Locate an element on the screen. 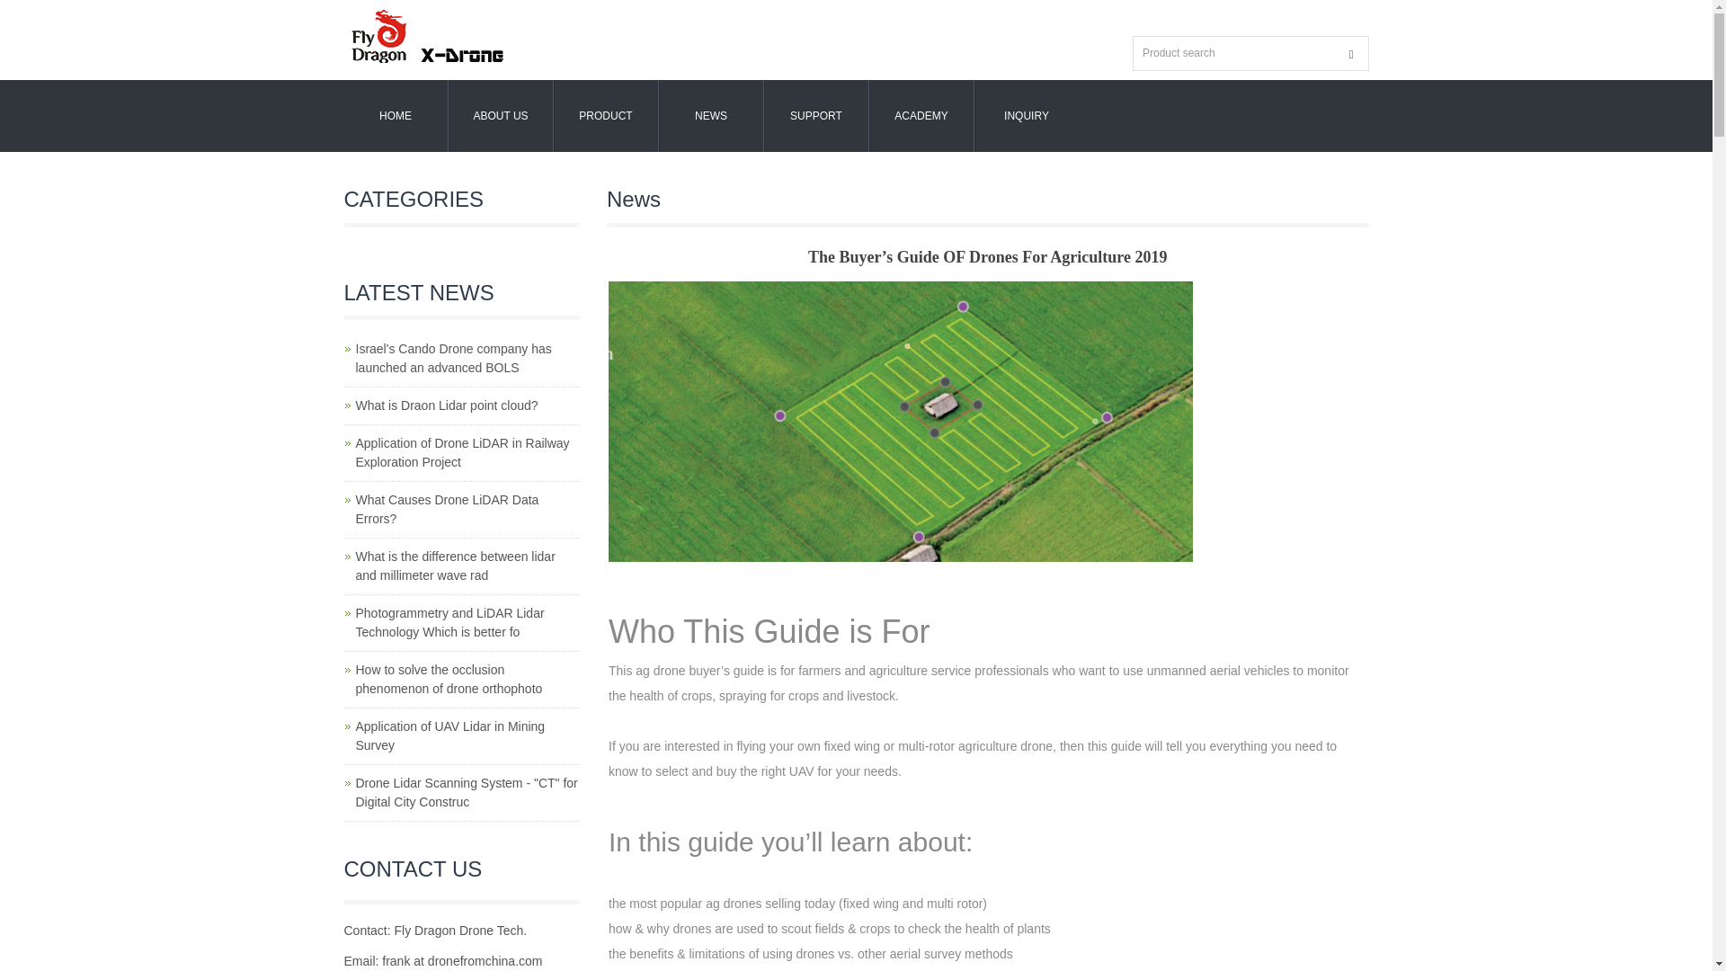  PRODUCT is located at coordinates (606, 115).